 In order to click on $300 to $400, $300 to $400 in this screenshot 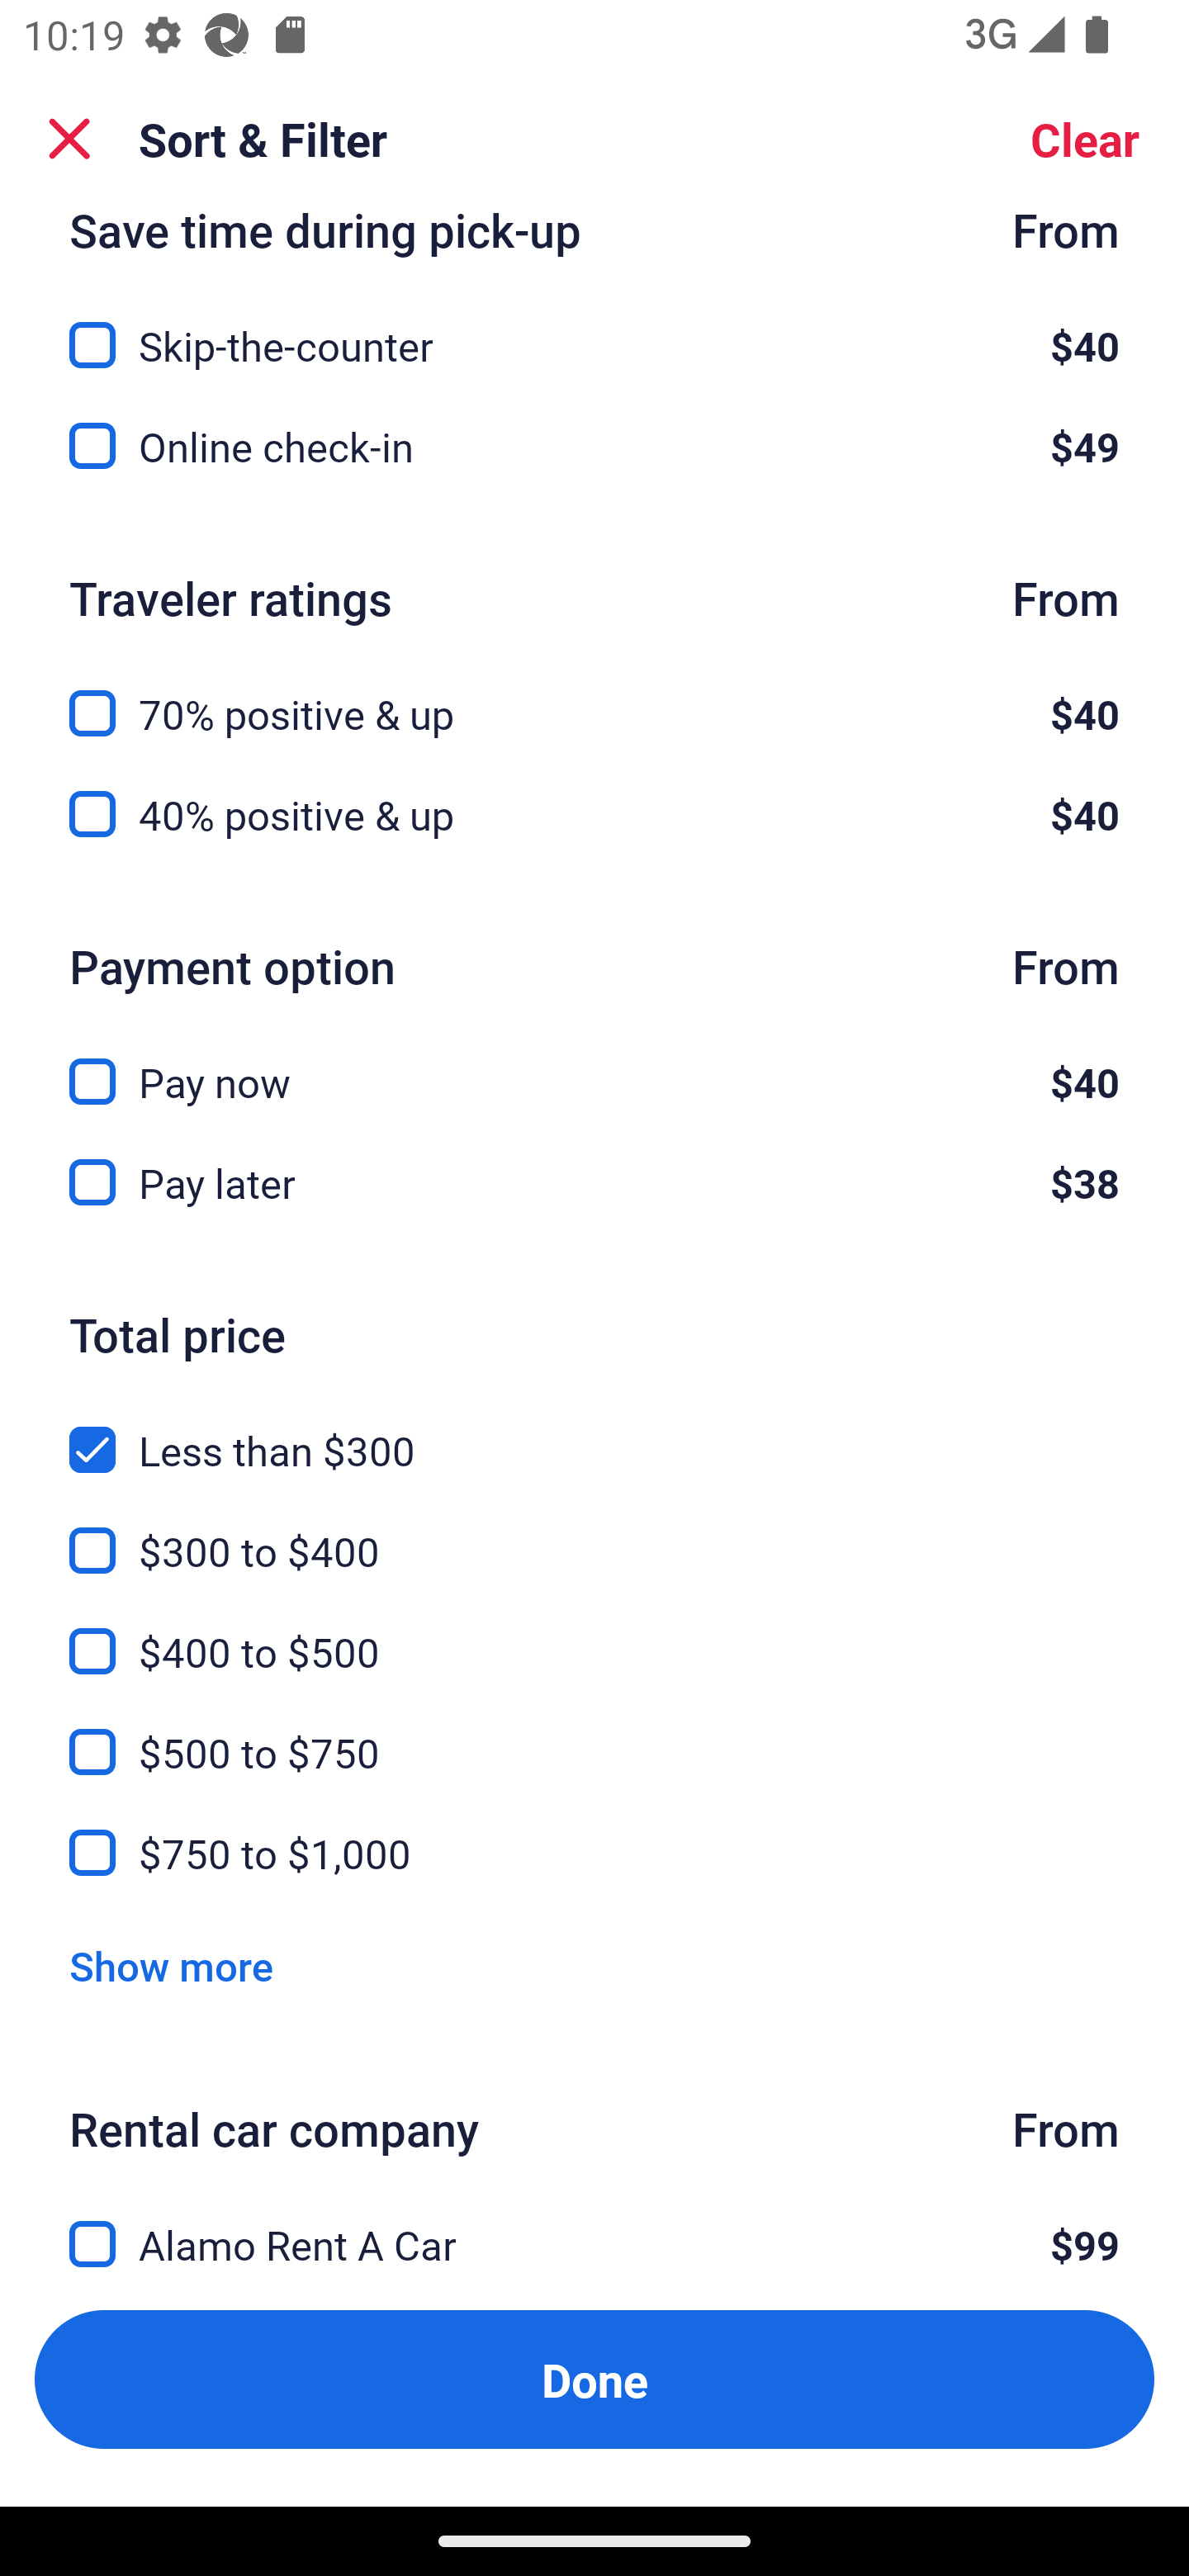, I will do `click(594, 1531)`.